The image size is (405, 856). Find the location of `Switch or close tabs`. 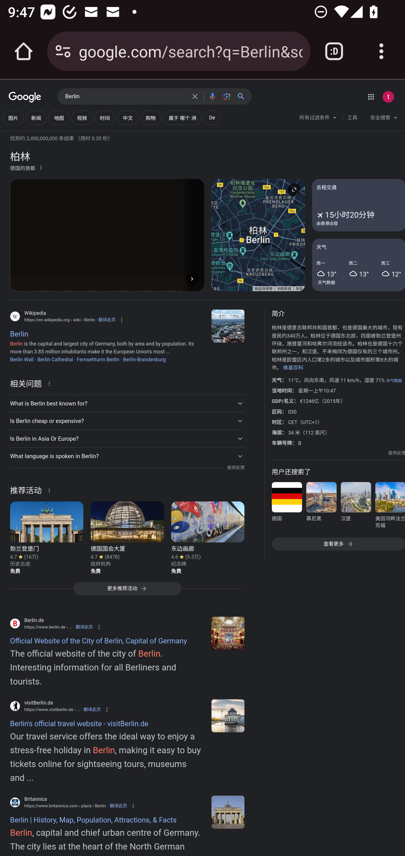

Switch or close tabs is located at coordinates (334, 51).